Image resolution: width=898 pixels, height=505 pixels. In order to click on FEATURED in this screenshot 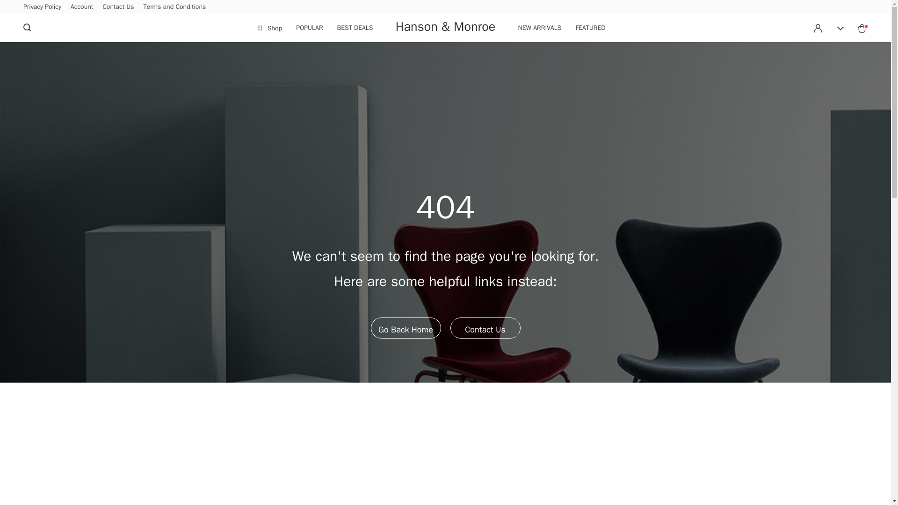, I will do `click(590, 28)`.